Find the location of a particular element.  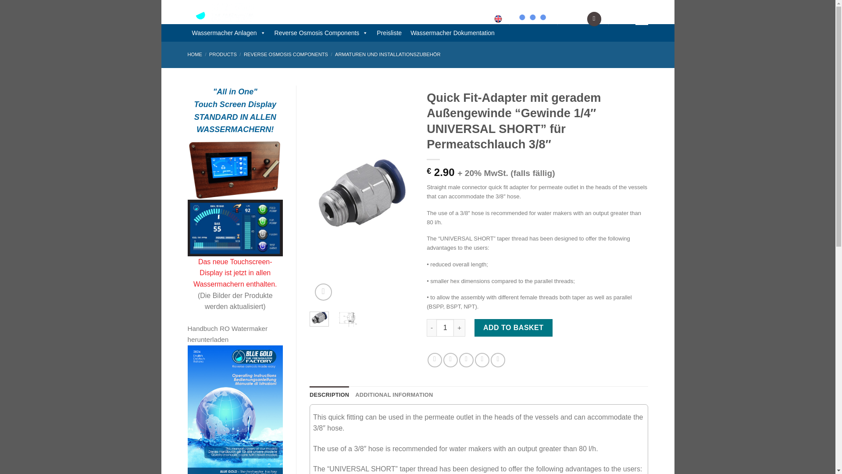

Zoom is located at coordinates (323, 291).